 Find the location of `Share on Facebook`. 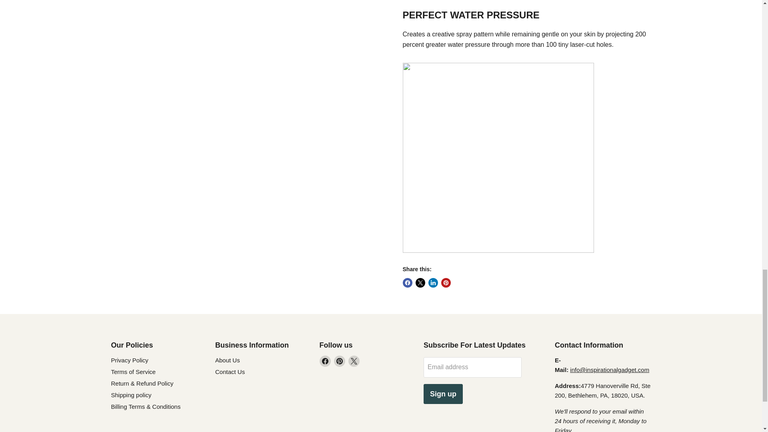

Share on Facebook is located at coordinates (407, 283).